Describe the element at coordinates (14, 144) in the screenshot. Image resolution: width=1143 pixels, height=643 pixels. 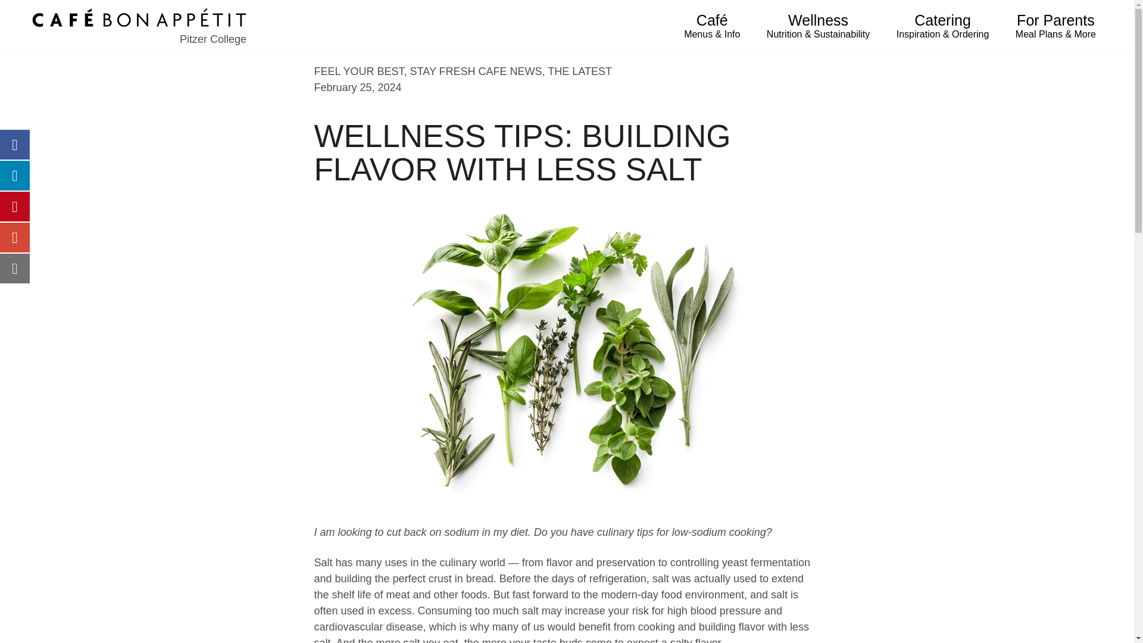
I see `Share on Facebook` at that location.